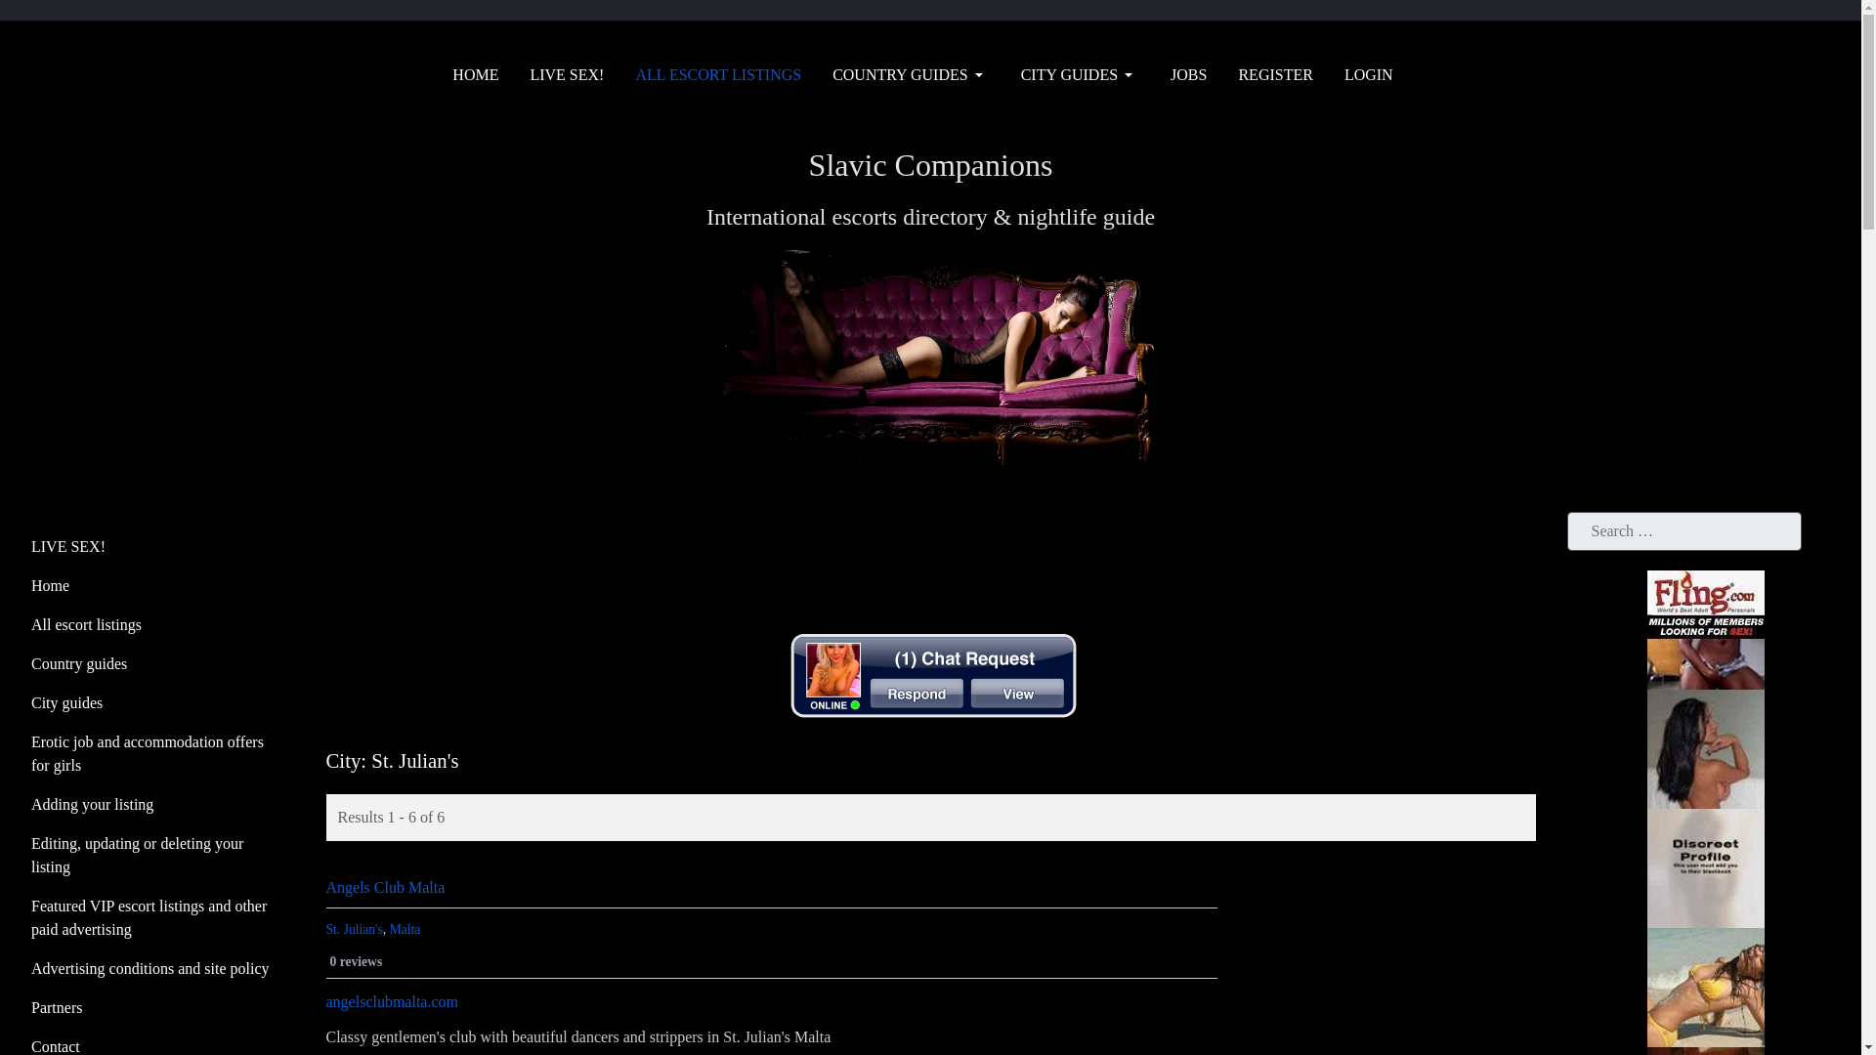 This screenshot has width=1876, height=1055. What do you see at coordinates (567, 74) in the screenshot?
I see `LIVE SEX!` at bounding box center [567, 74].